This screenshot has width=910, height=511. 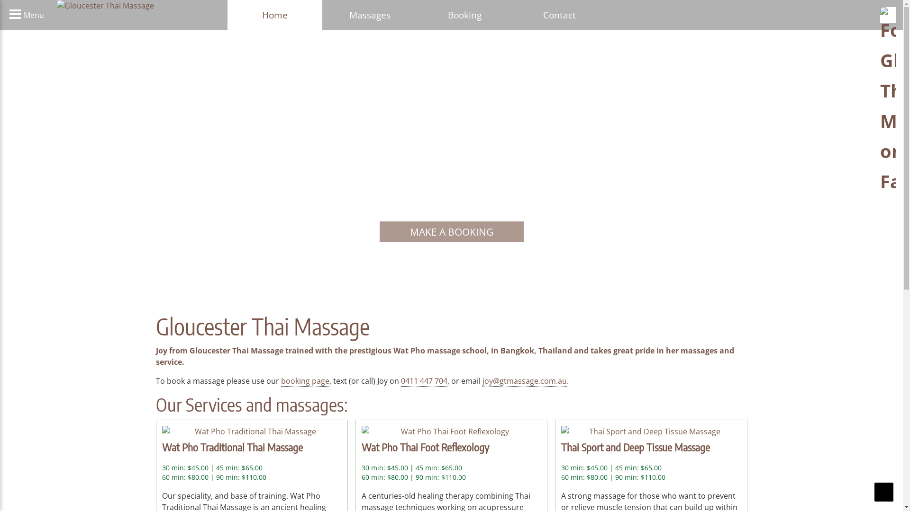 I want to click on Gloucester Thai Massage, so click(x=133, y=6).